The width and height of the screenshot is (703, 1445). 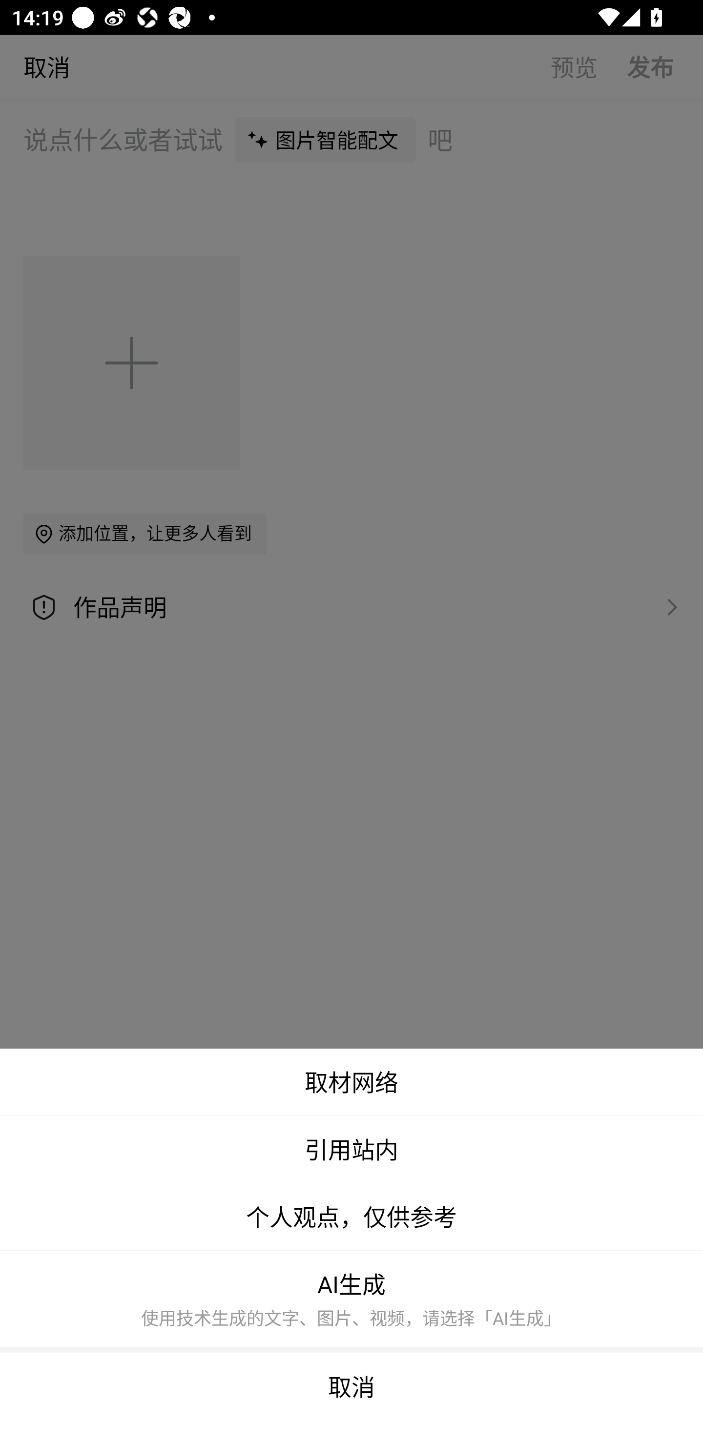 What do you see at coordinates (351, 1149) in the screenshot?
I see `引用站内` at bounding box center [351, 1149].